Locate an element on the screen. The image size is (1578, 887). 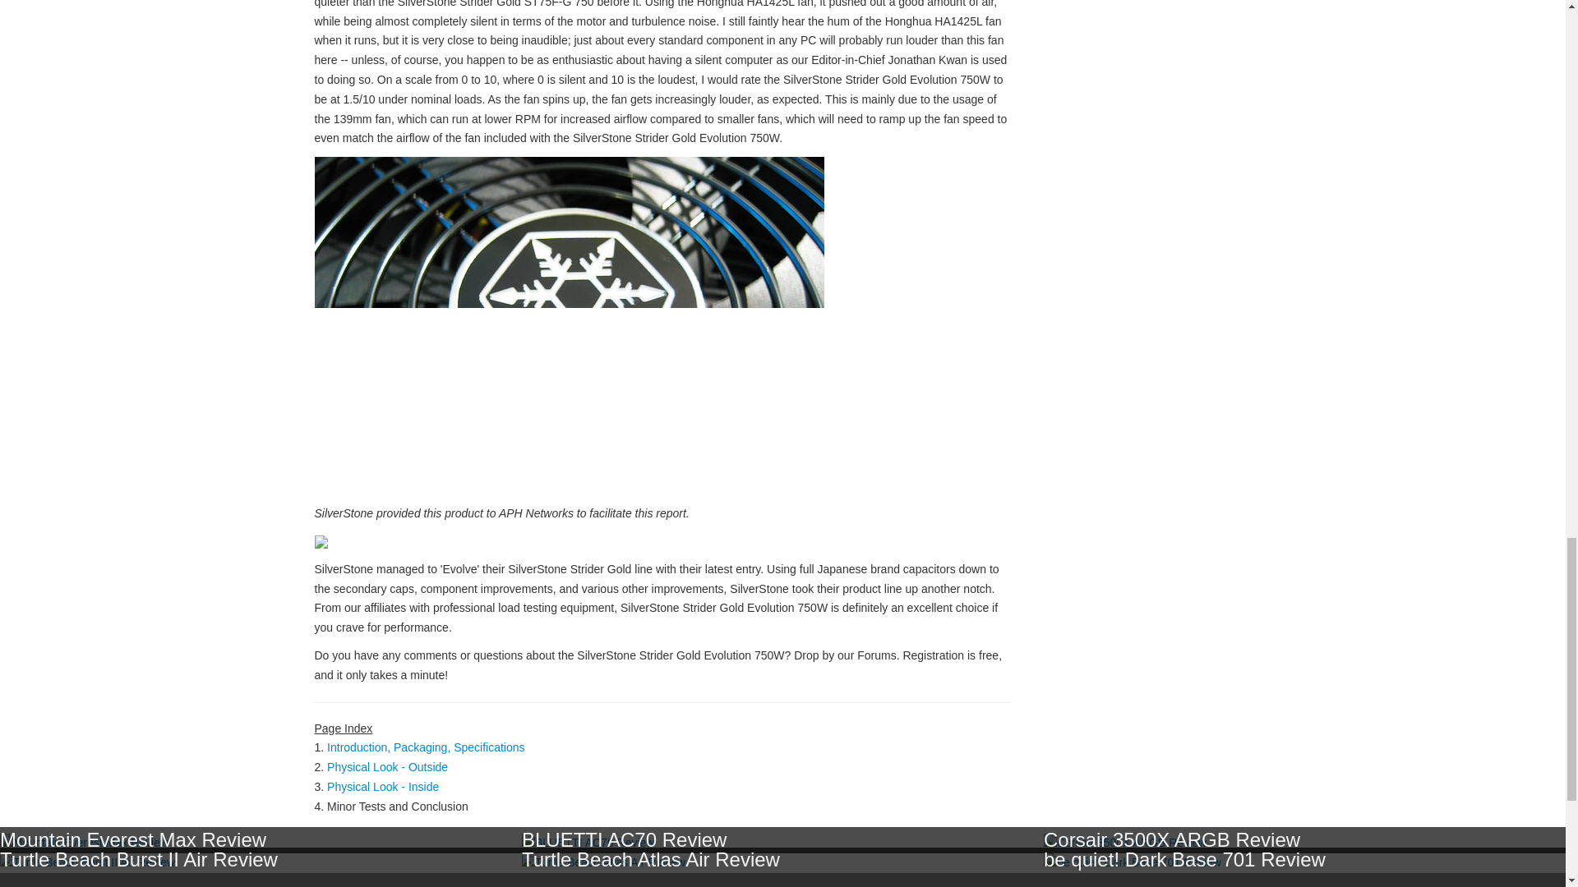
be quiet! Dark Base 701 Review is located at coordinates (1183, 859).